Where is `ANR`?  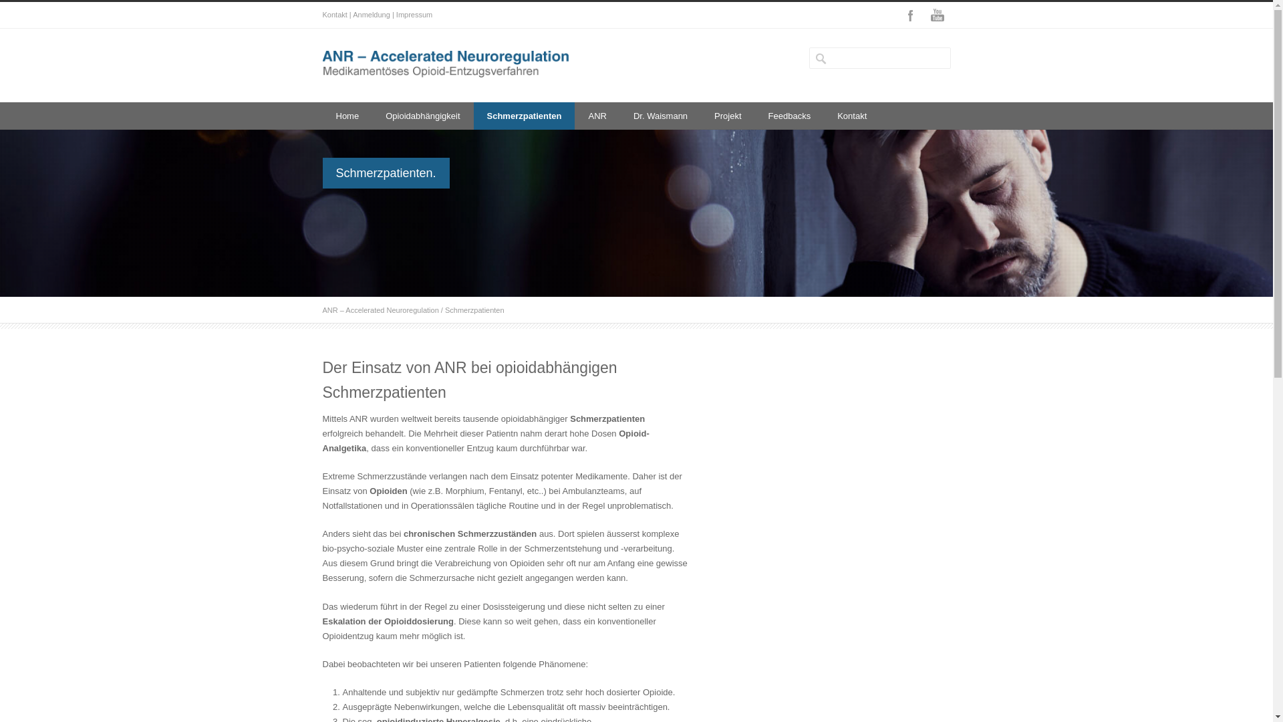
ANR is located at coordinates (597, 116).